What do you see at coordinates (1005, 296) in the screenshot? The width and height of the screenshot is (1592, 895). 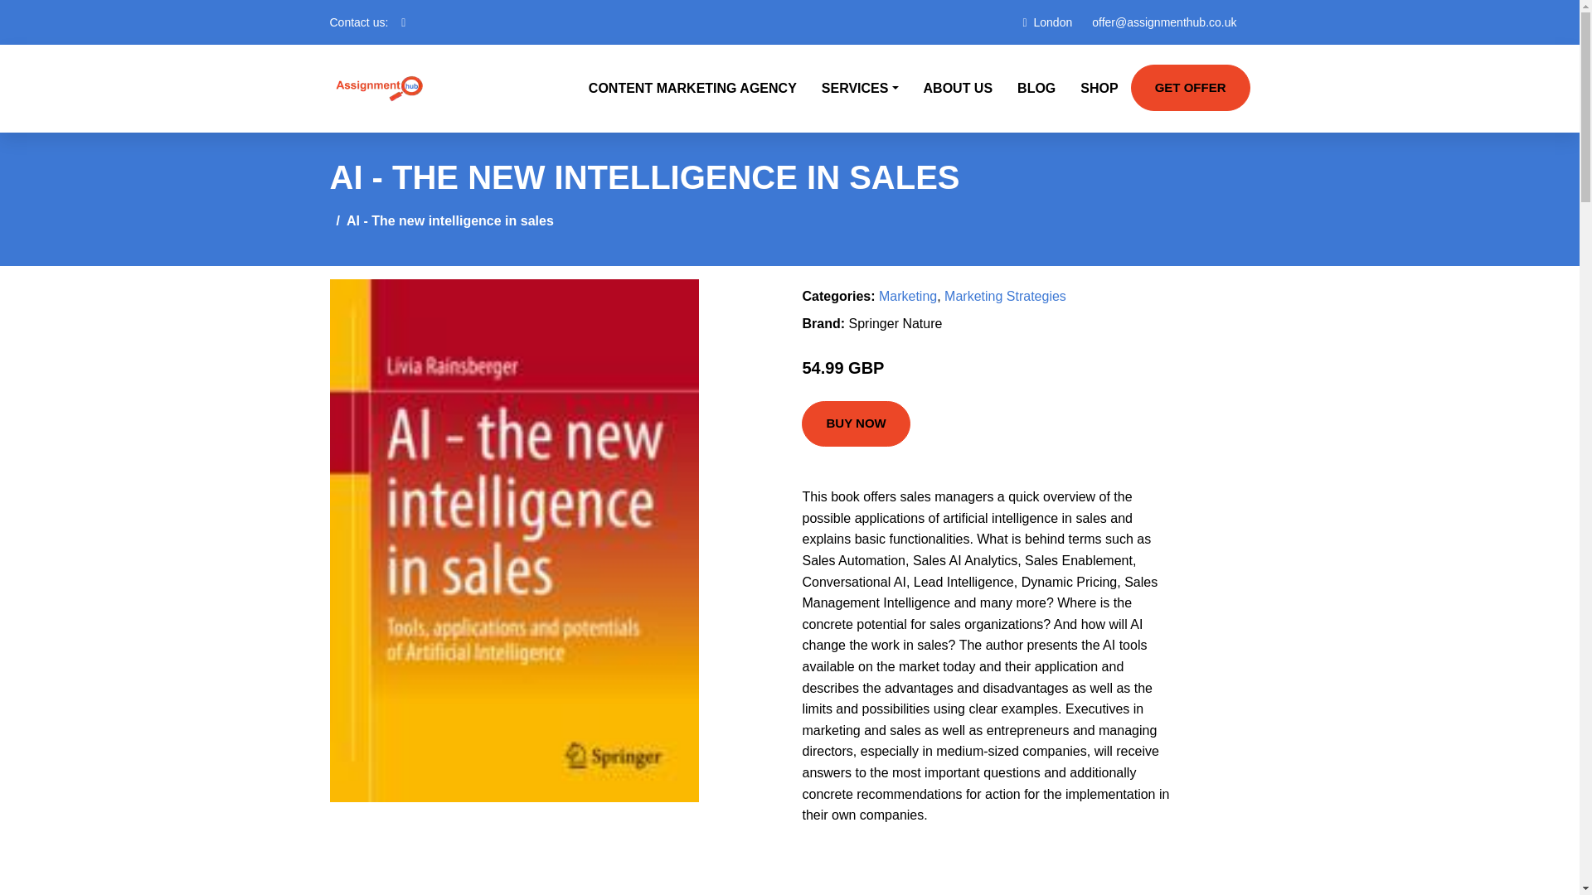 I see `Marketing Strategies` at bounding box center [1005, 296].